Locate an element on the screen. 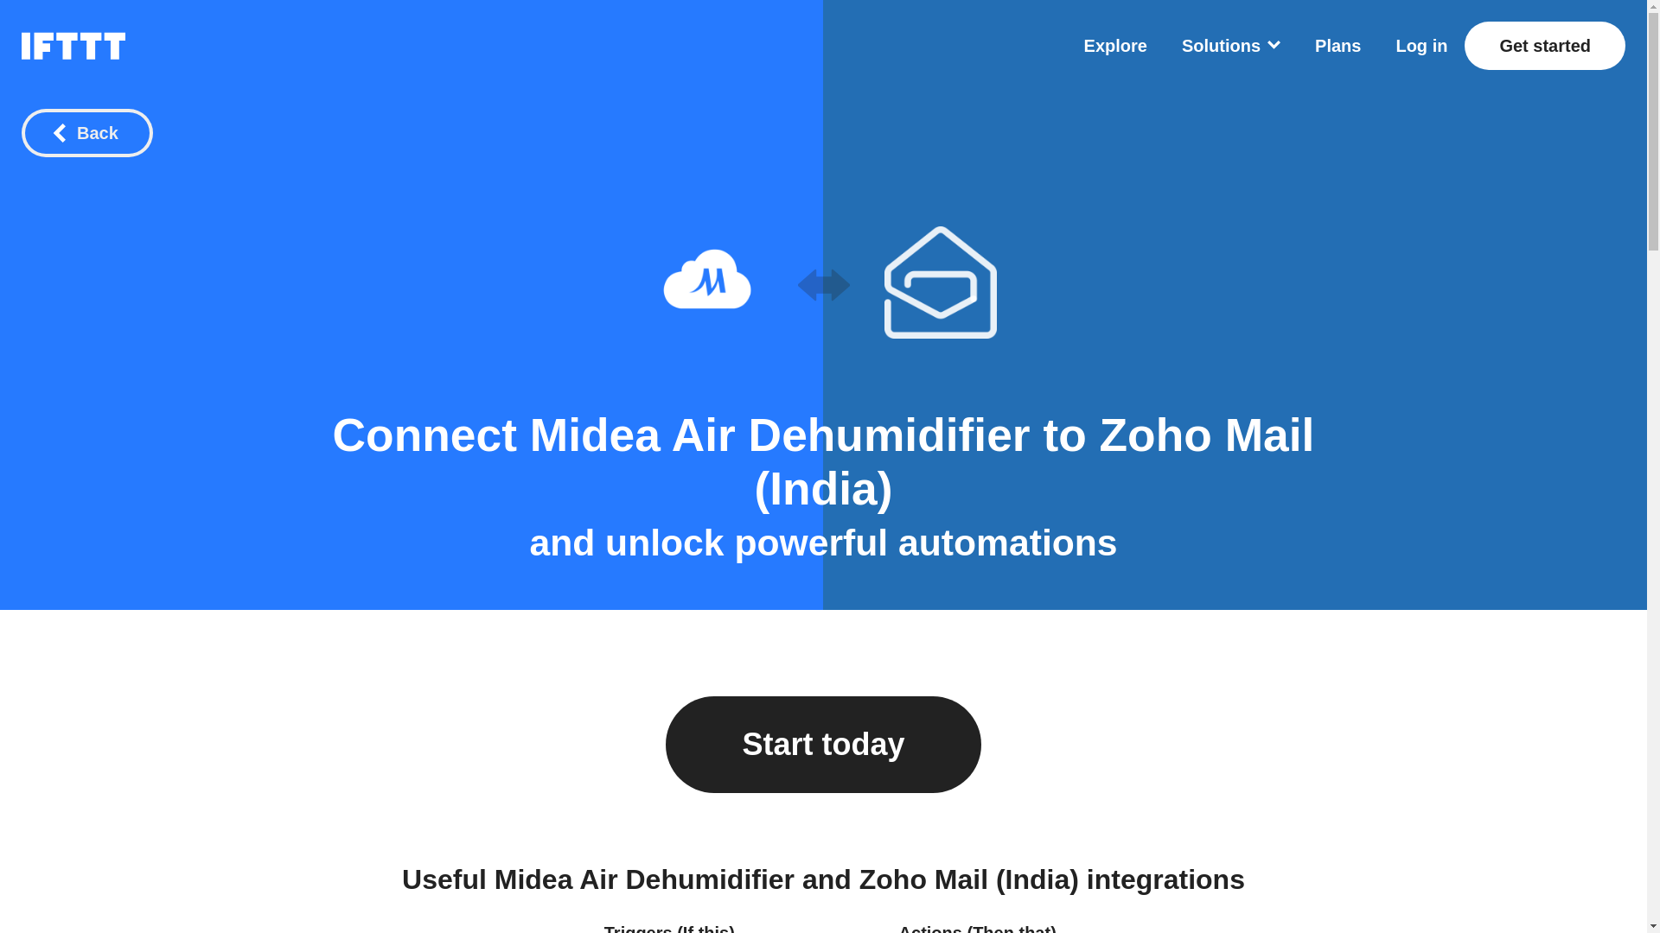 Image resolution: width=1660 pixels, height=933 pixels. Solutions is located at coordinates (1231, 45).